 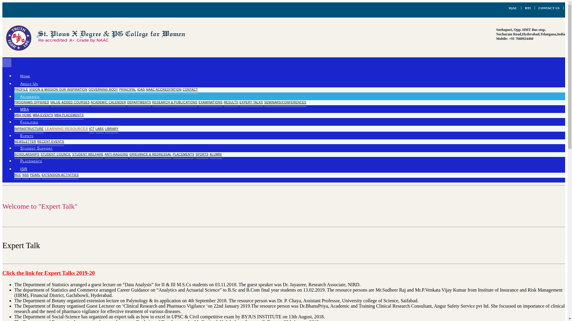 I want to click on Facilities, so click(x=29, y=122).